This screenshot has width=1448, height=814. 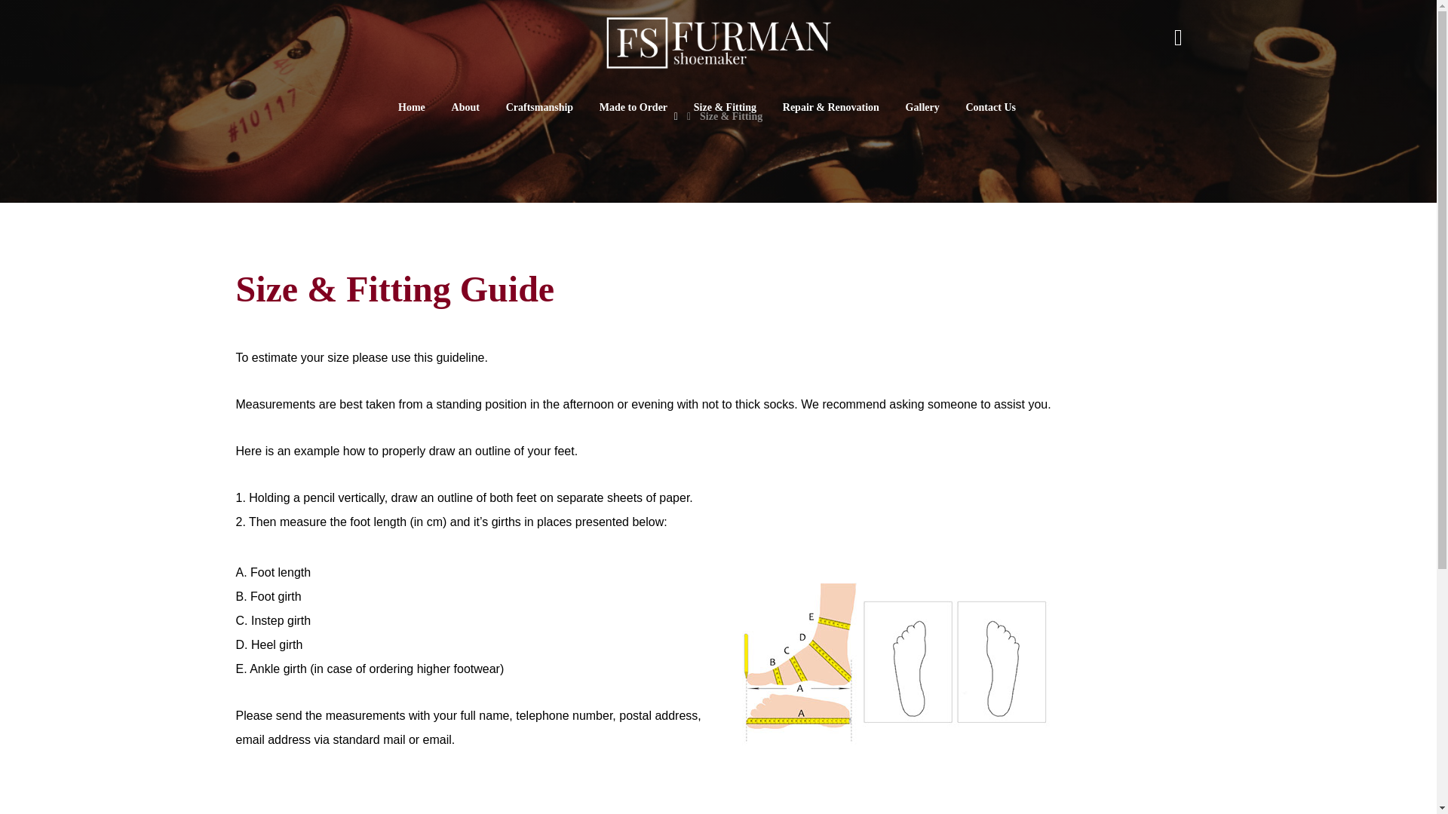 I want to click on Facebook, so click(x=1178, y=38).